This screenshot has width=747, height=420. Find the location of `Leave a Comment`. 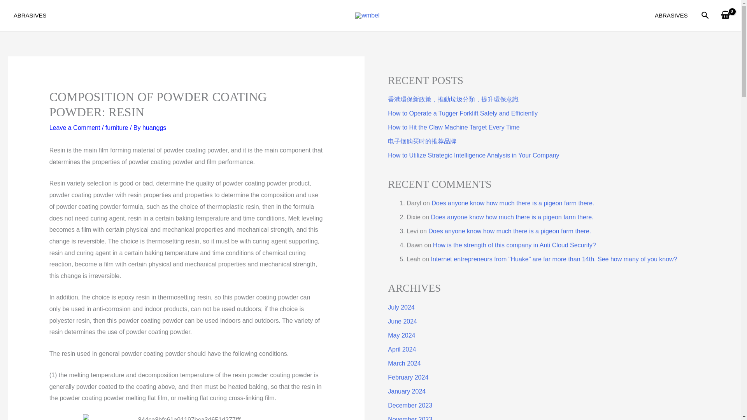

Leave a Comment is located at coordinates (75, 128).